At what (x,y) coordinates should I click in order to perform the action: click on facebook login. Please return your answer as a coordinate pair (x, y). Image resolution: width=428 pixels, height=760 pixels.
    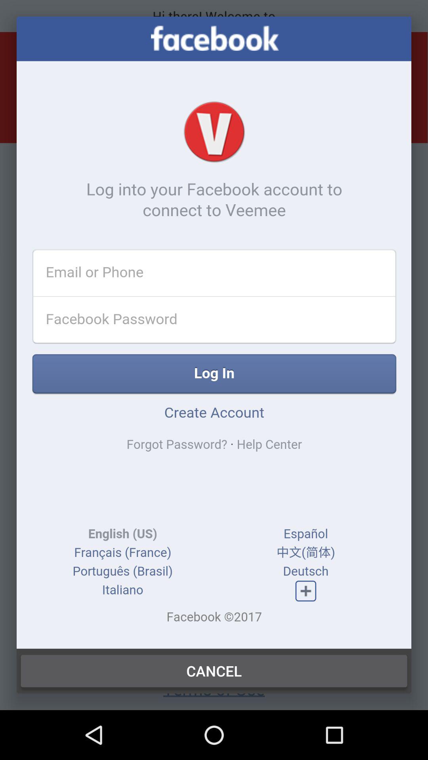
    Looking at the image, I should click on (214, 332).